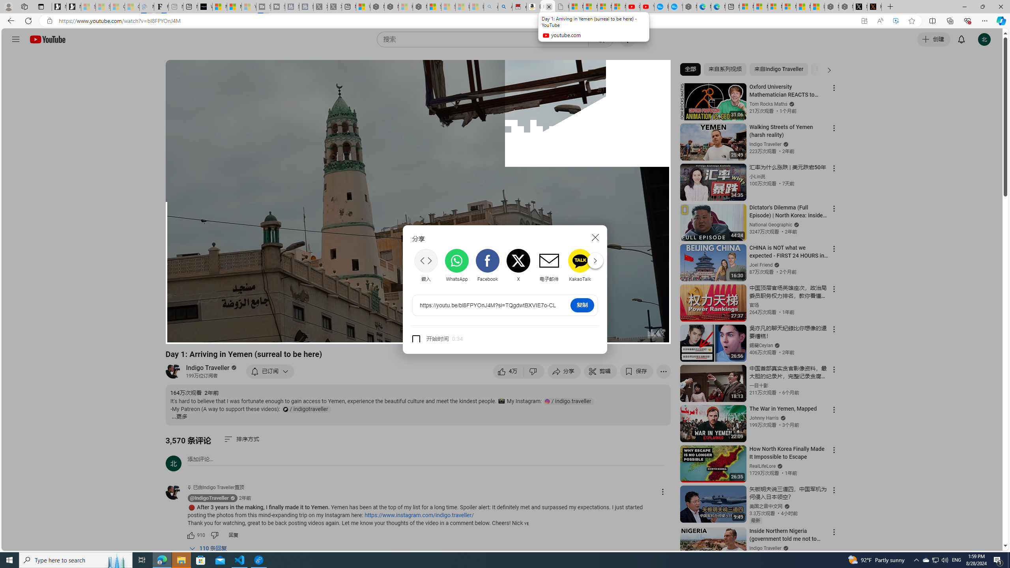  What do you see at coordinates (580, 265) in the screenshot?
I see `KakaoTalk` at bounding box center [580, 265].